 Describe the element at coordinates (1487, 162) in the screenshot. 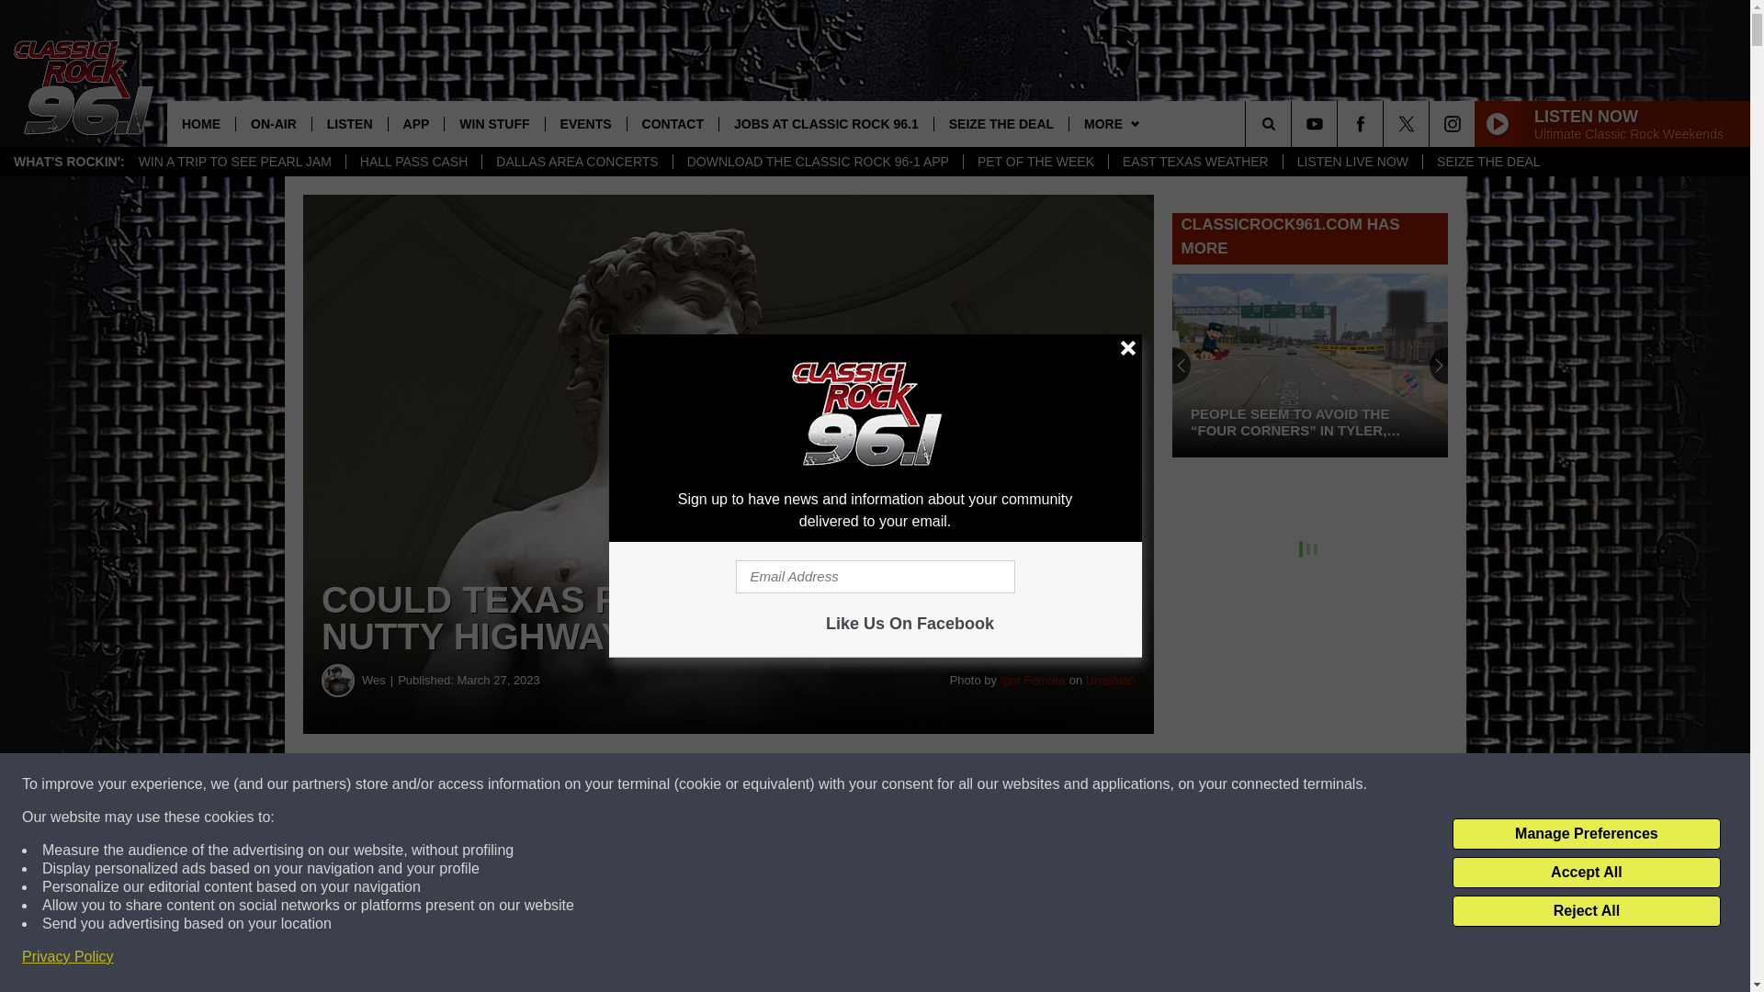

I see `SEIZE THE DEAL` at that location.